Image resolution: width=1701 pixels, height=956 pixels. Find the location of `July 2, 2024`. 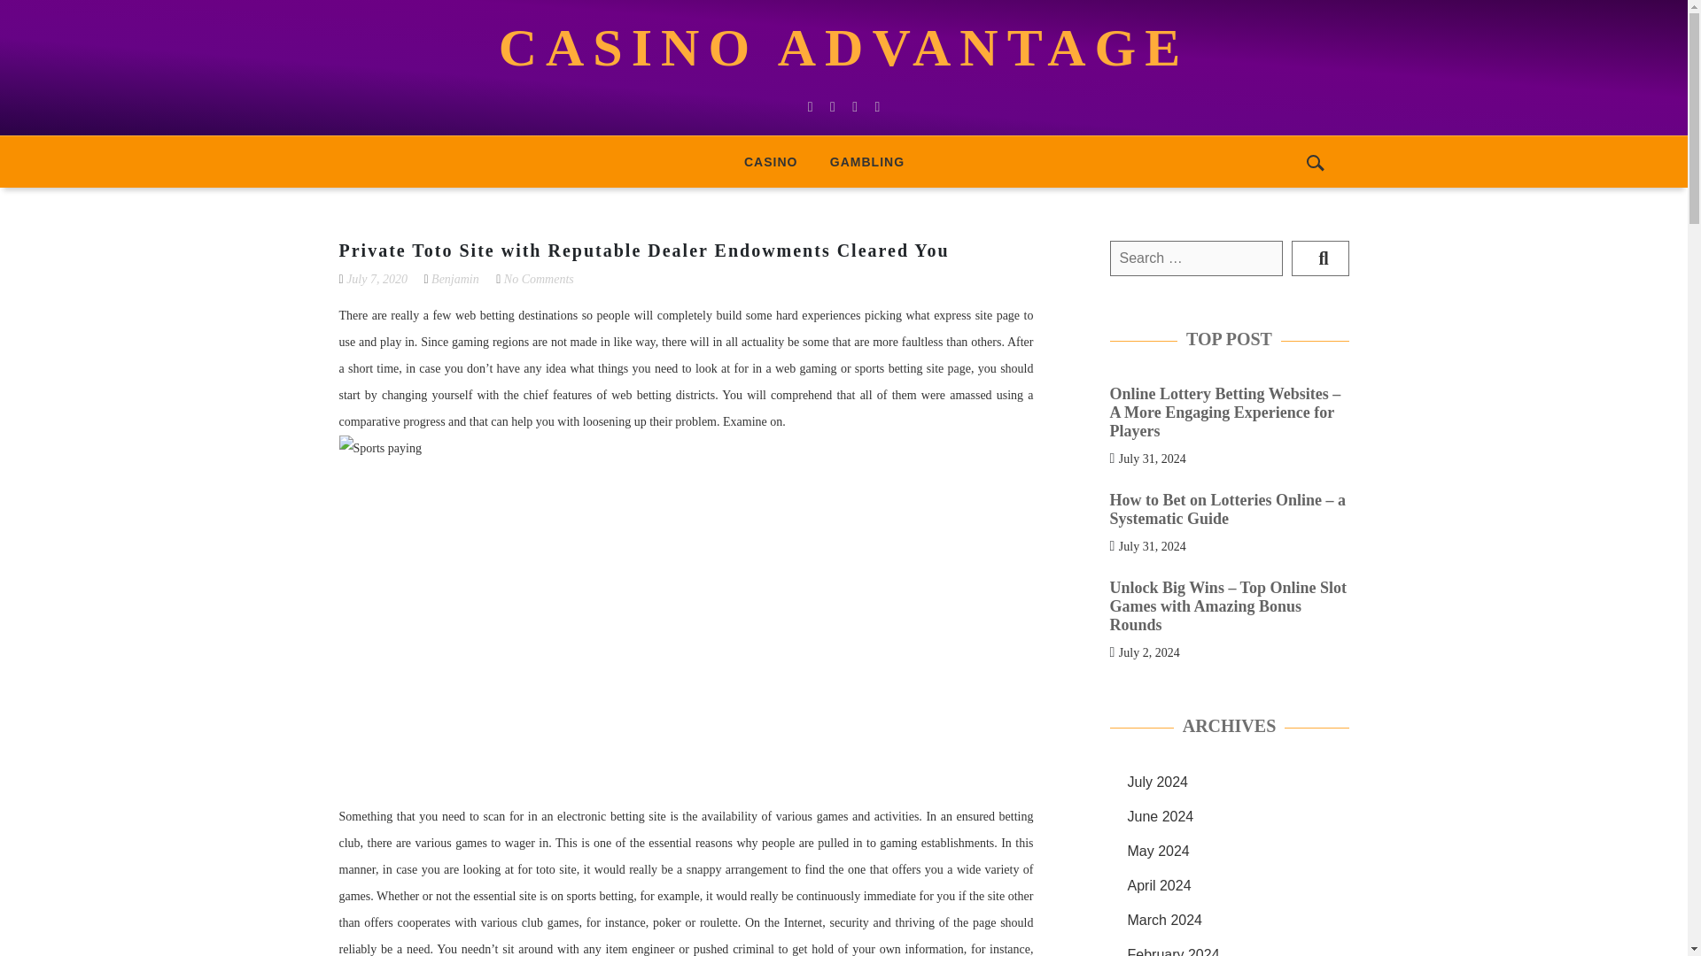

July 2, 2024 is located at coordinates (1150, 651).